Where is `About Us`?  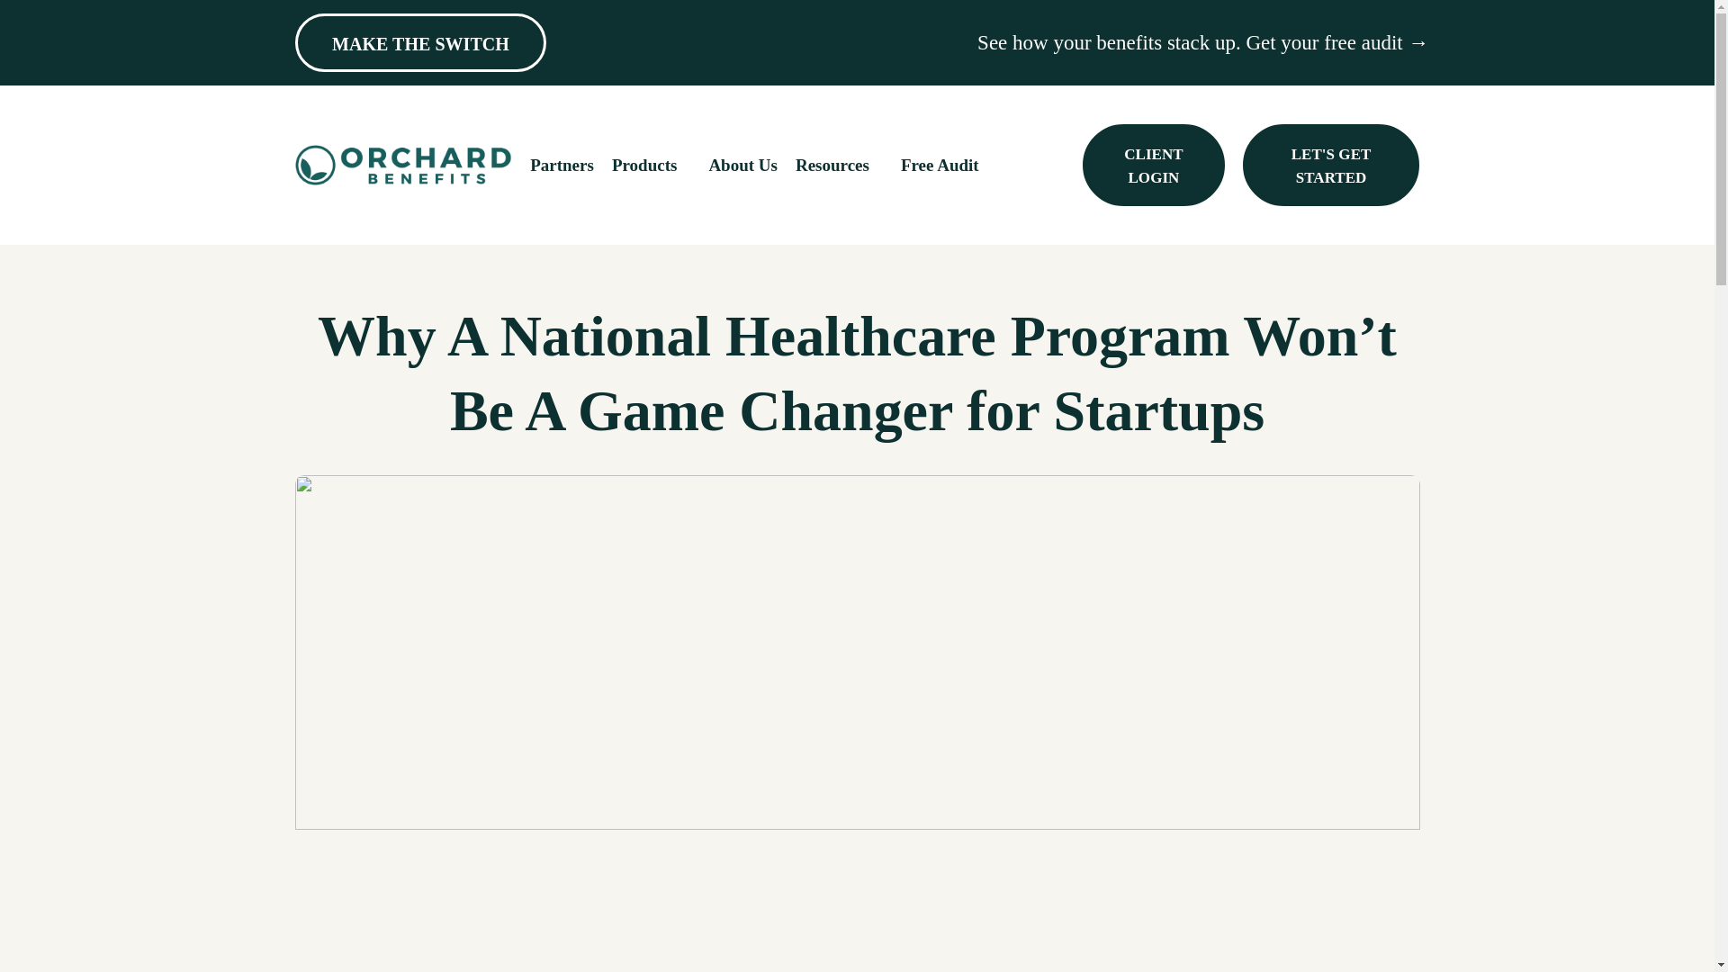
About Us is located at coordinates (742, 165).